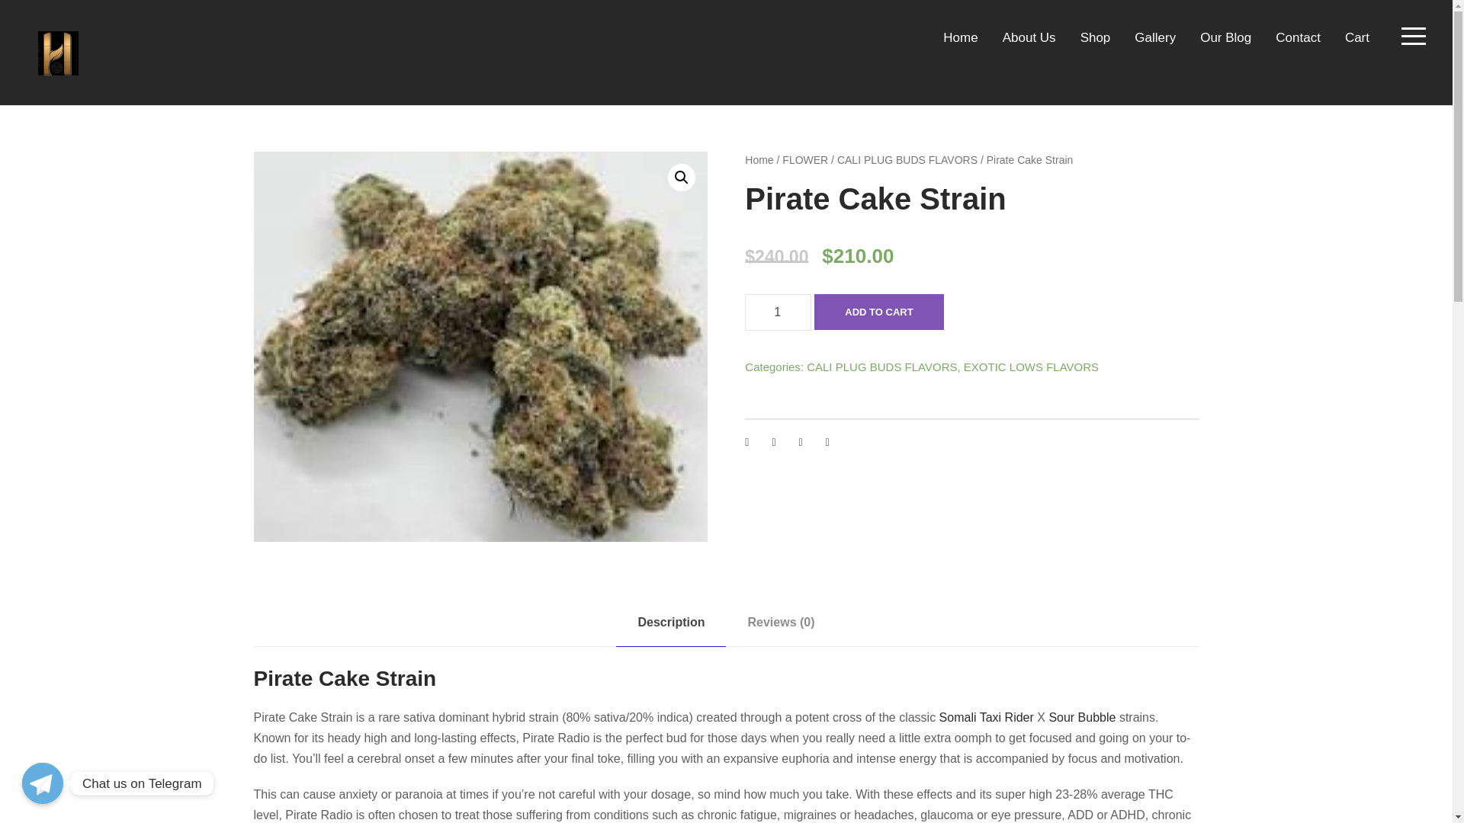 Image resolution: width=1464 pixels, height=823 pixels. Describe the element at coordinates (778, 312) in the screenshot. I see `1` at that location.